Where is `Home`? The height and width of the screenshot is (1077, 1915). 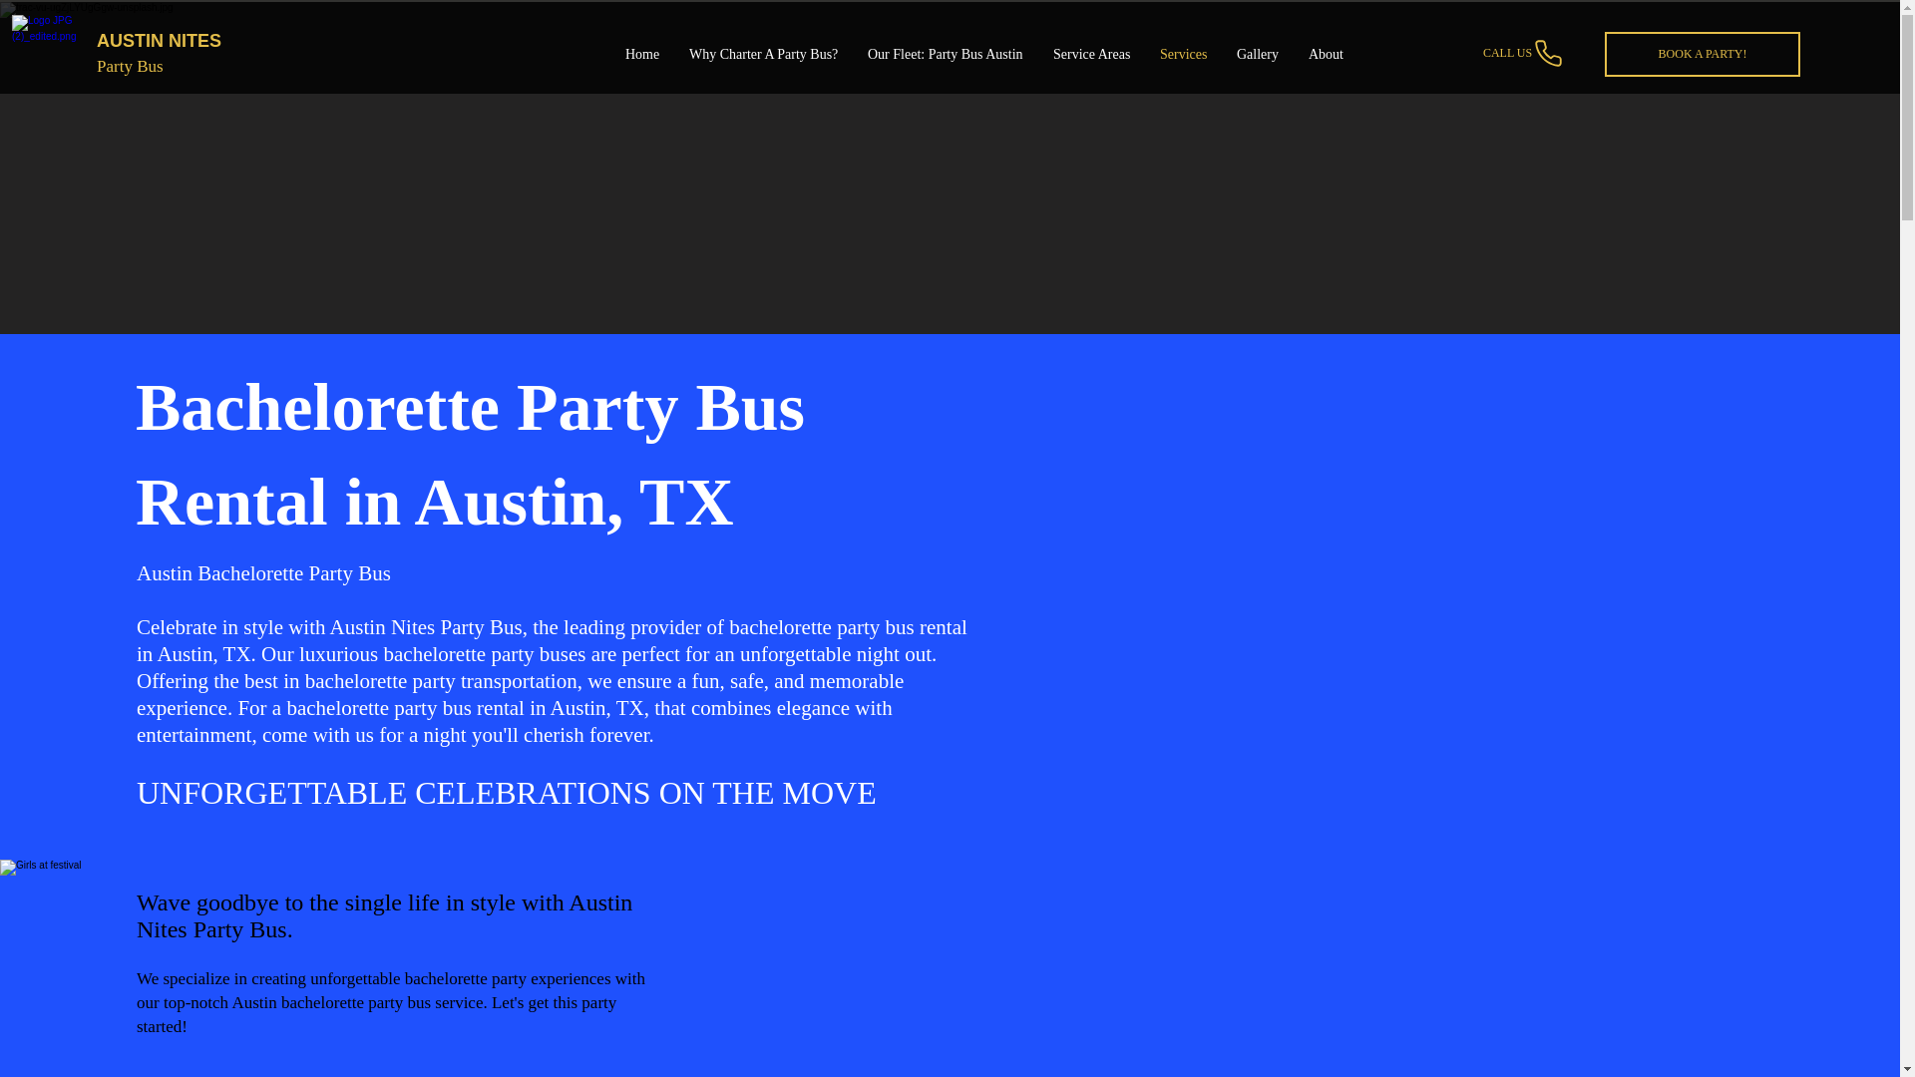 Home is located at coordinates (642, 54).